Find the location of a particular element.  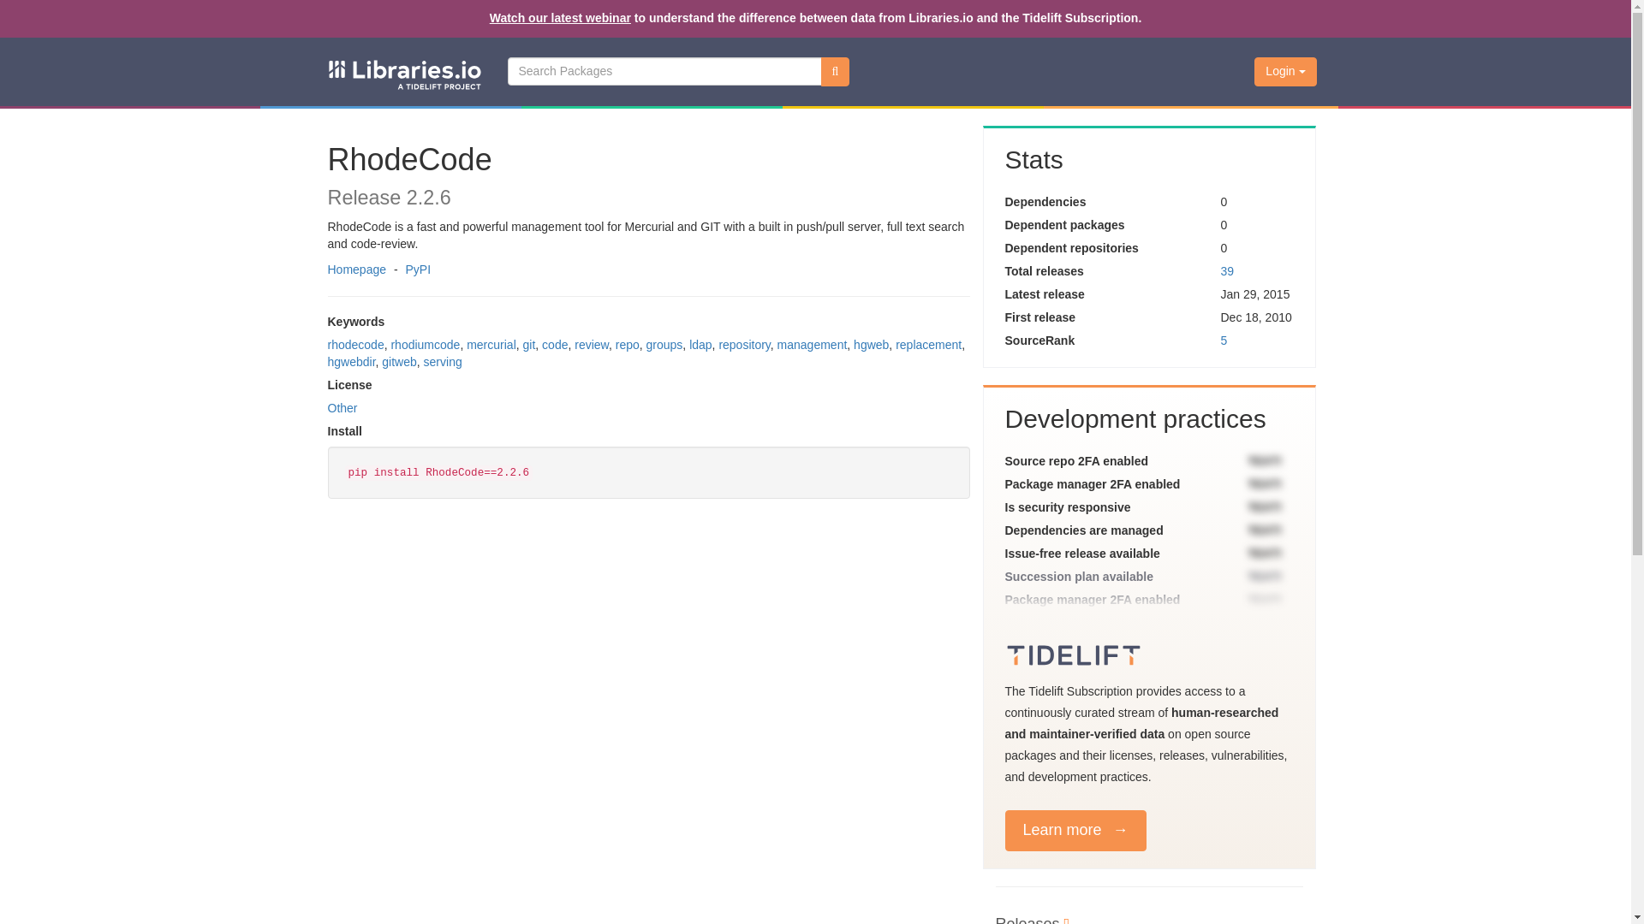

Other is located at coordinates (342, 407).